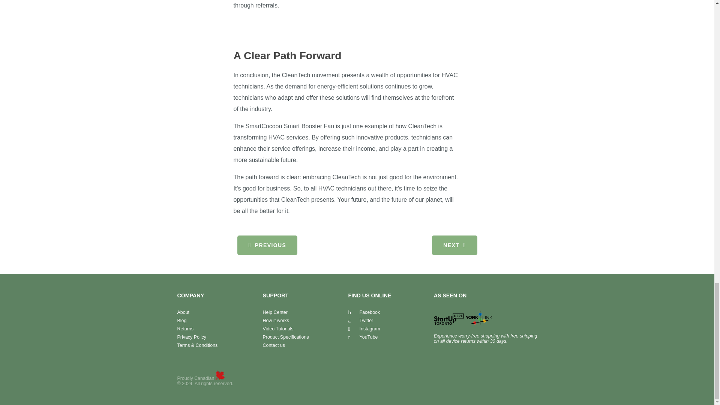  I want to click on Blog, so click(181, 320).